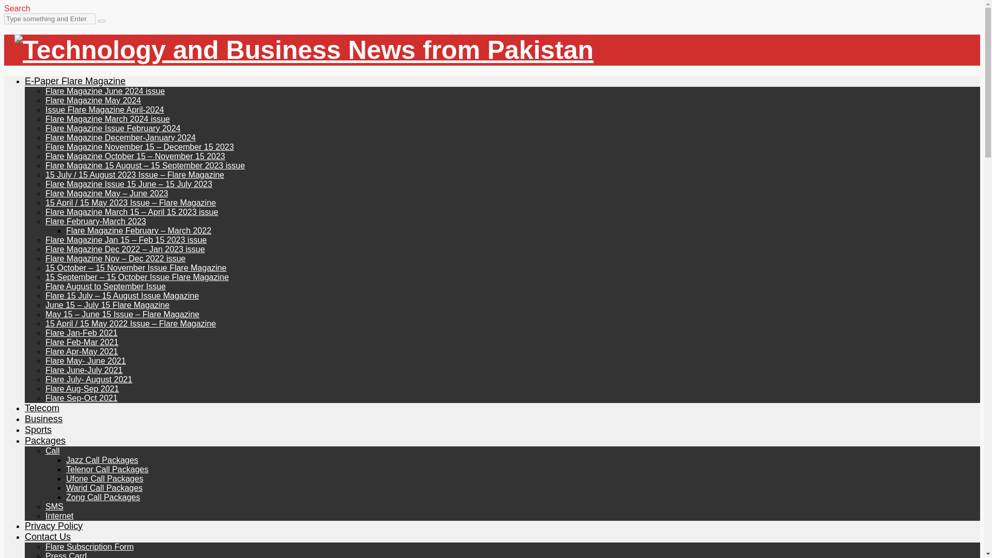 The width and height of the screenshot is (992, 558). I want to click on Issue Flare Magazine April-2024, so click(104, 110).